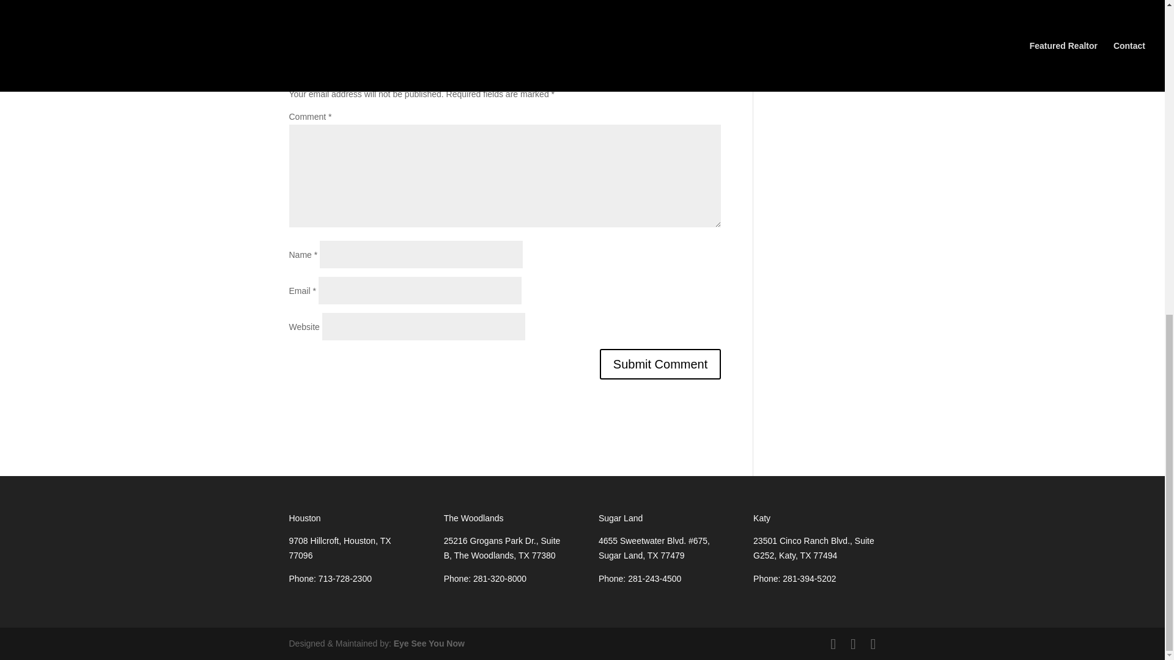 The width and height of the screenshot is (1174, 660). I want to click on Submit Comment, so click(660, 364).